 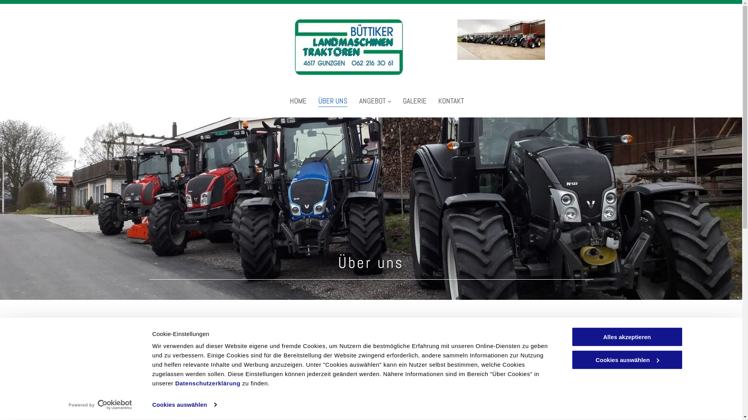 What do you see at coordinates (375, 101) in the screenshot?
I see `ANGEBOT` at bounding box center [375, 101].